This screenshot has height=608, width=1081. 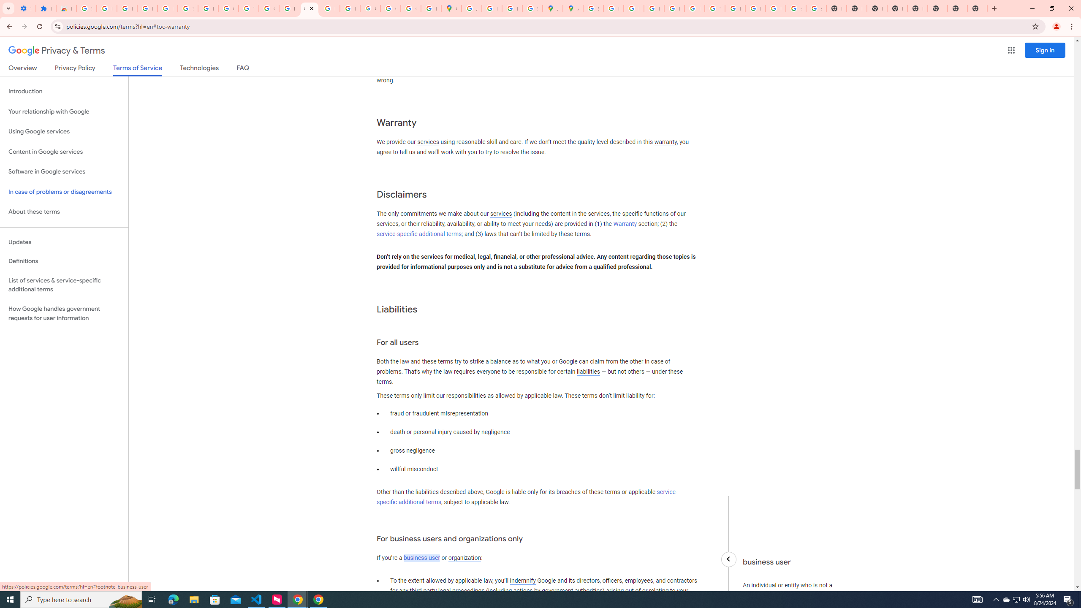 I want to click on Sign in - Google Accounts, so click(x=86, y=8).